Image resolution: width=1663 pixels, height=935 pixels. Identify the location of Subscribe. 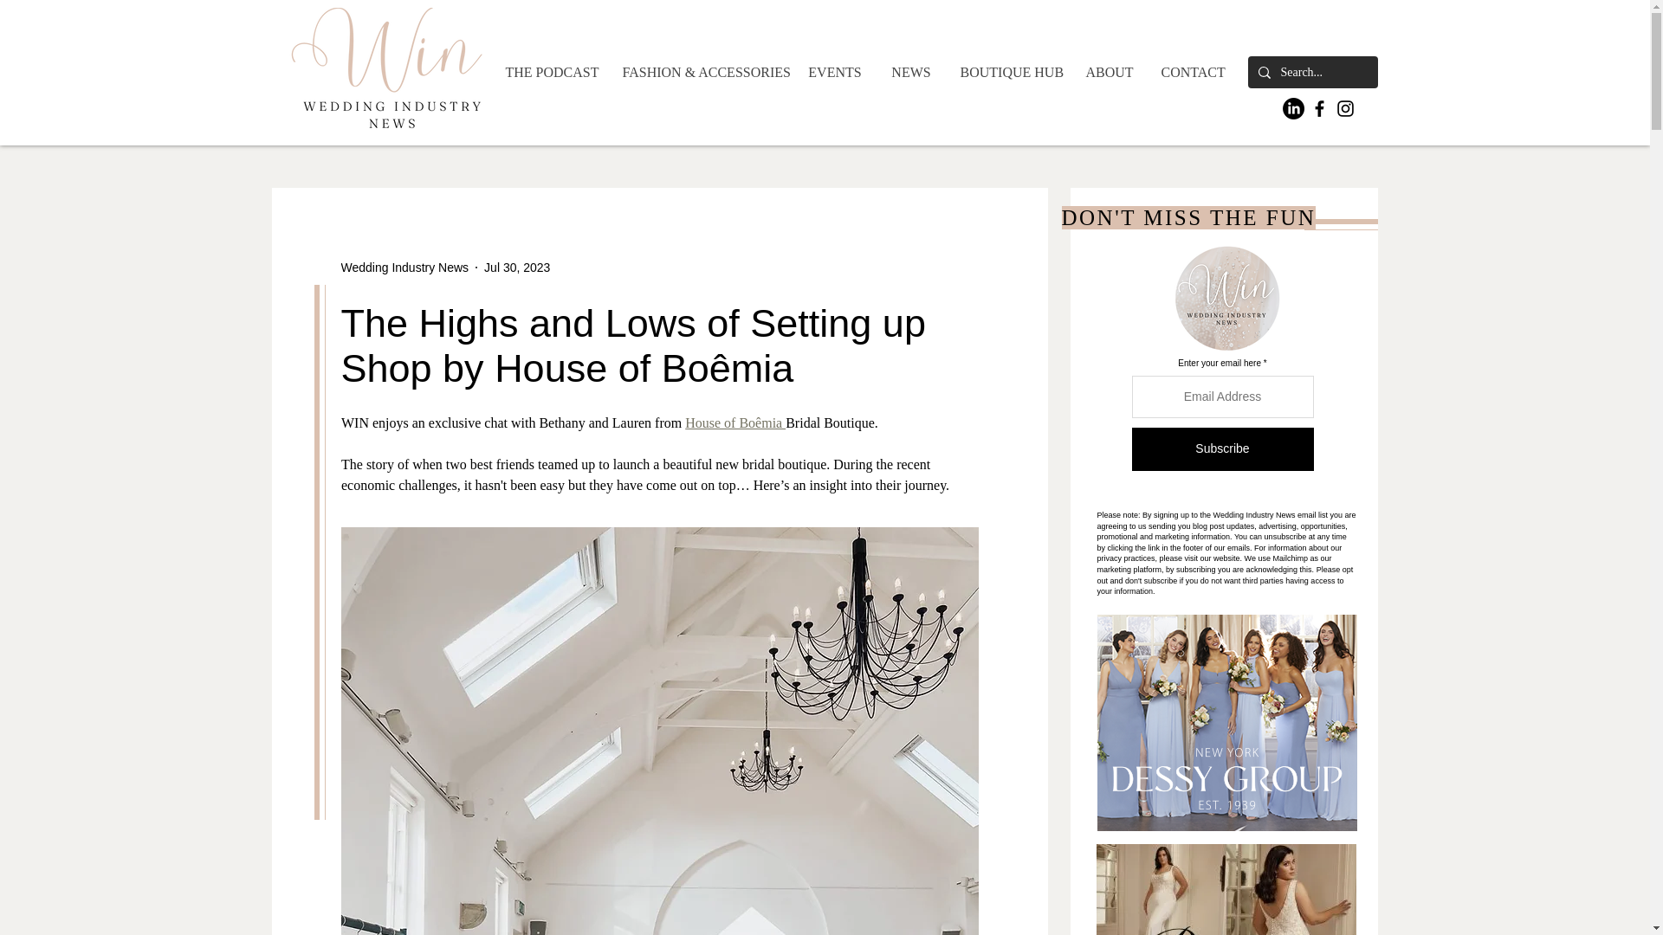
(1221, 448).